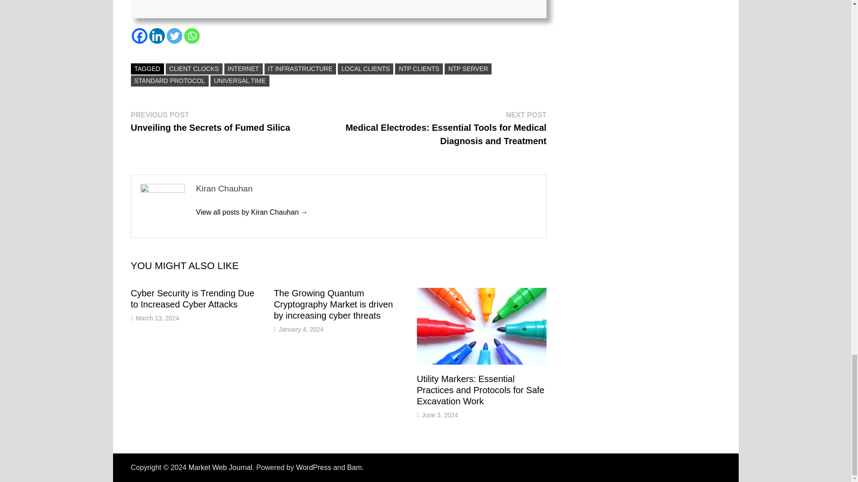 The image size is (858, 482). I want to click on Kiran Chauhan, so click(252, 212).